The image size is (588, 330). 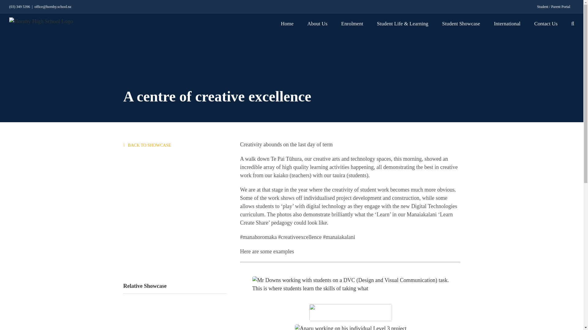 What do you see at coordinates (287, 24) in the screenshot?
I see `Home` at bounding box center [287, 24].